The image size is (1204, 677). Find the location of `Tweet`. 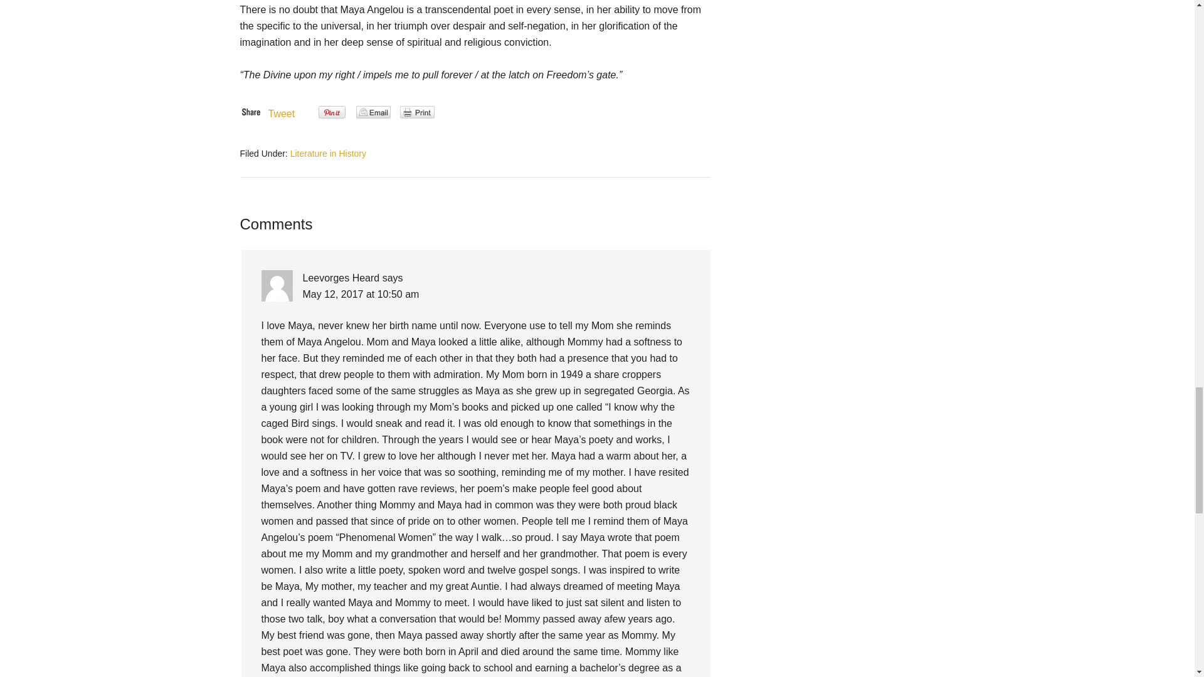

Tweet is located at coordinates (282, 113).